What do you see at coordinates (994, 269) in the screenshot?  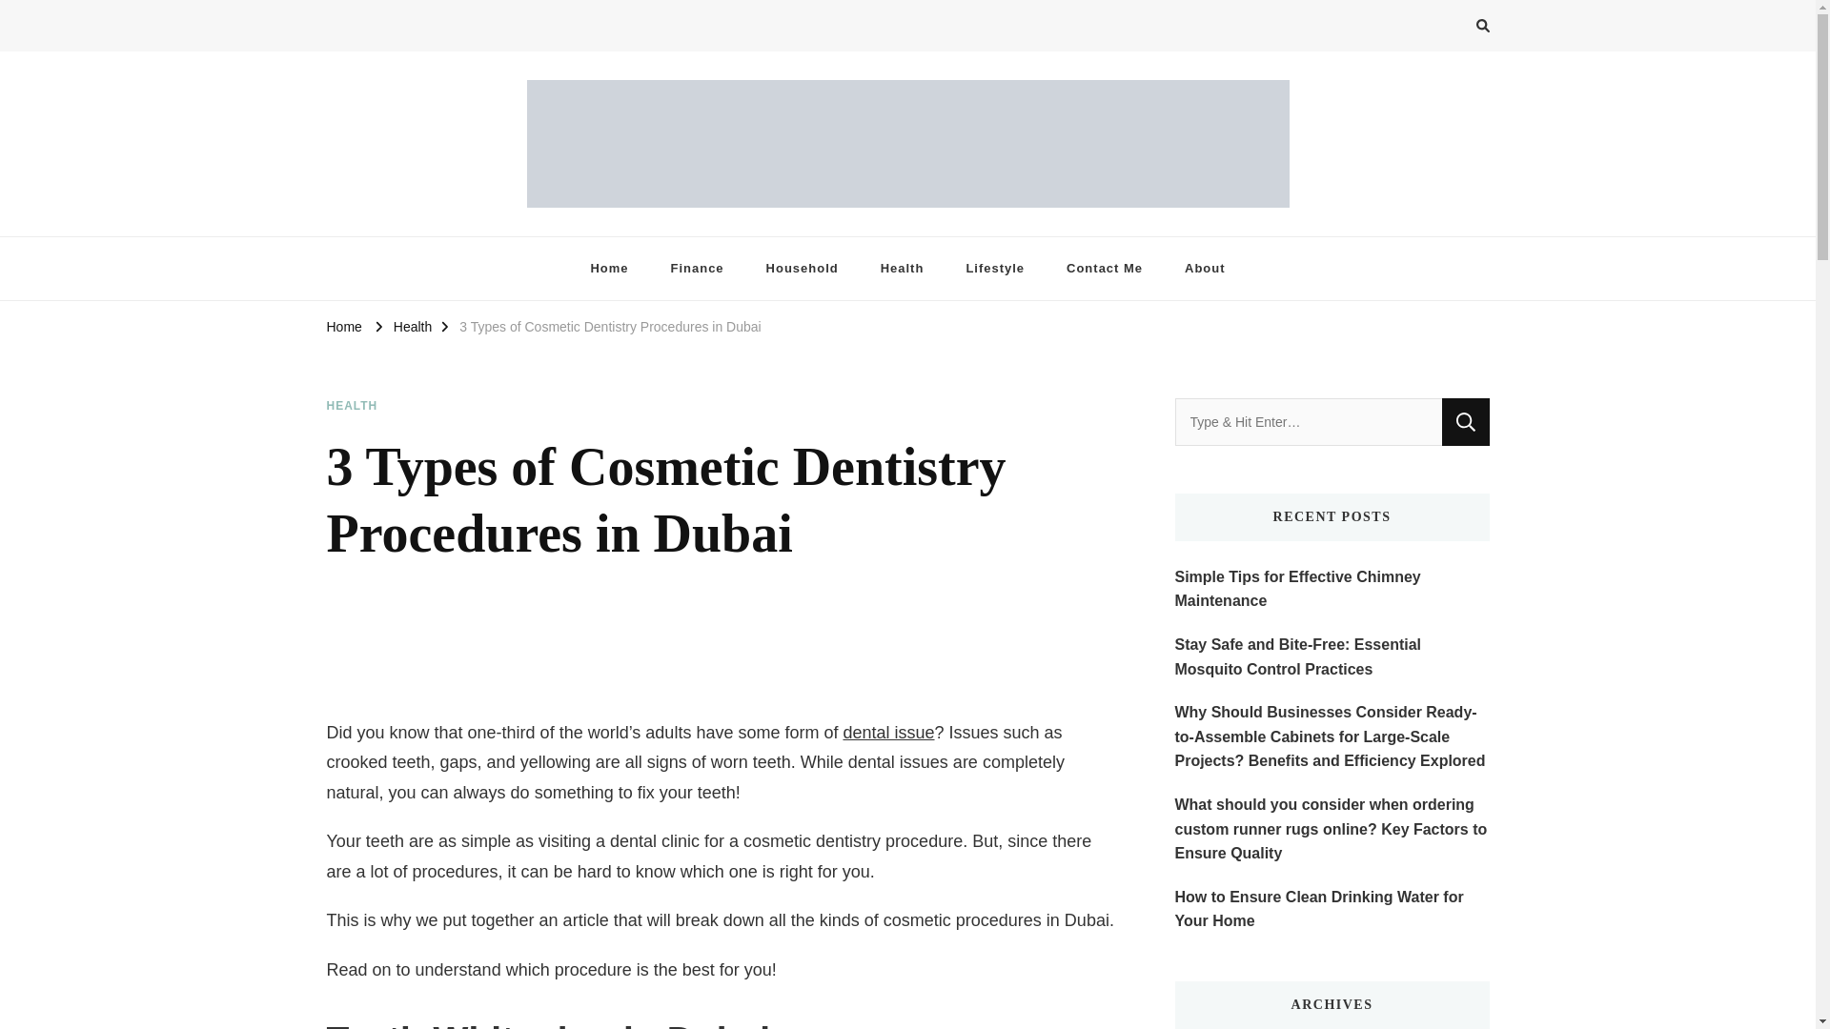 I see `Lifestyle` at bounding box center [994, 269].